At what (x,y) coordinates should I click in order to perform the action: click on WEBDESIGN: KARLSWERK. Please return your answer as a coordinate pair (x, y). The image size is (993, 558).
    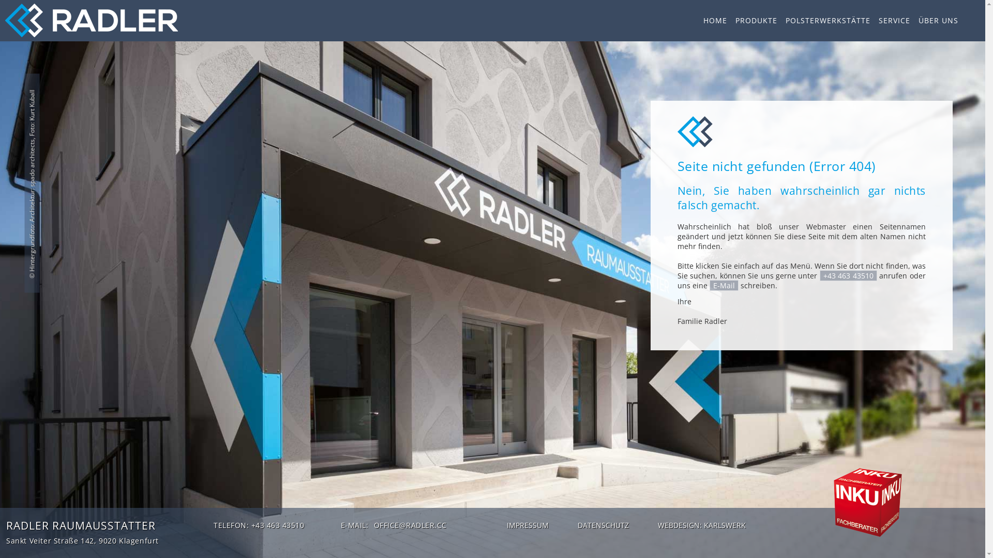
    Looking at the image, I should click on (702, 525).